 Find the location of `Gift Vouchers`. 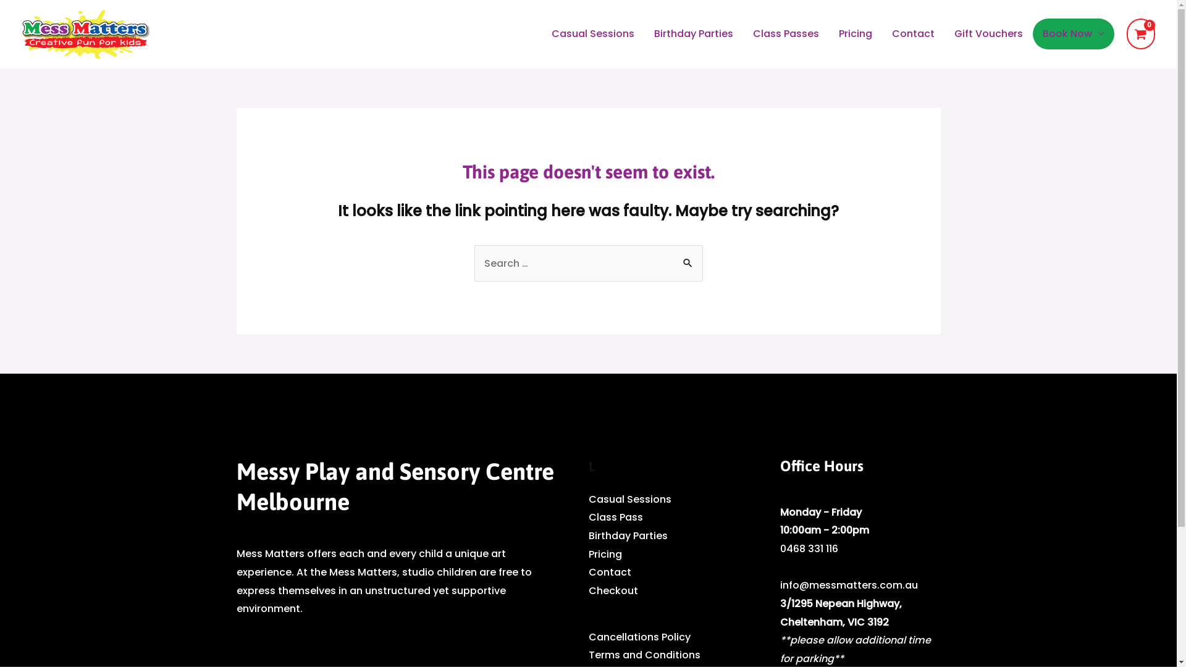

Gift Vouchers is located at coordinates (988, 34).